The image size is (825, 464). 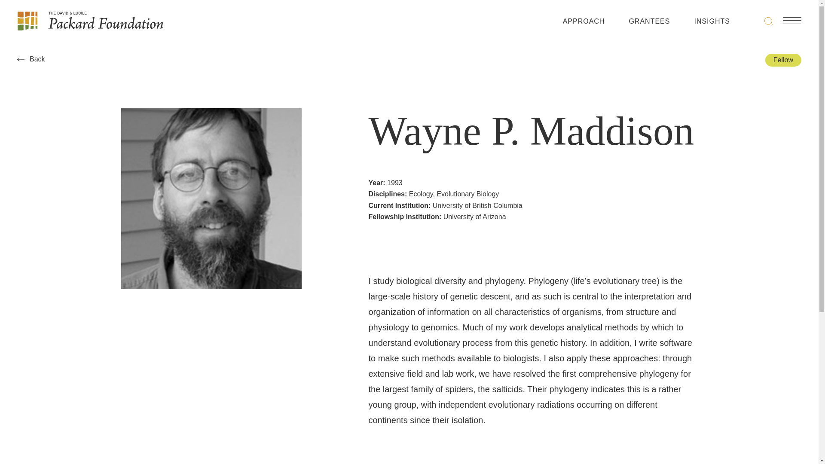 What do you see at coordinates (712, 23) in the screenshot?
I see `INSIGHTS` at bounding box center [712, 23].